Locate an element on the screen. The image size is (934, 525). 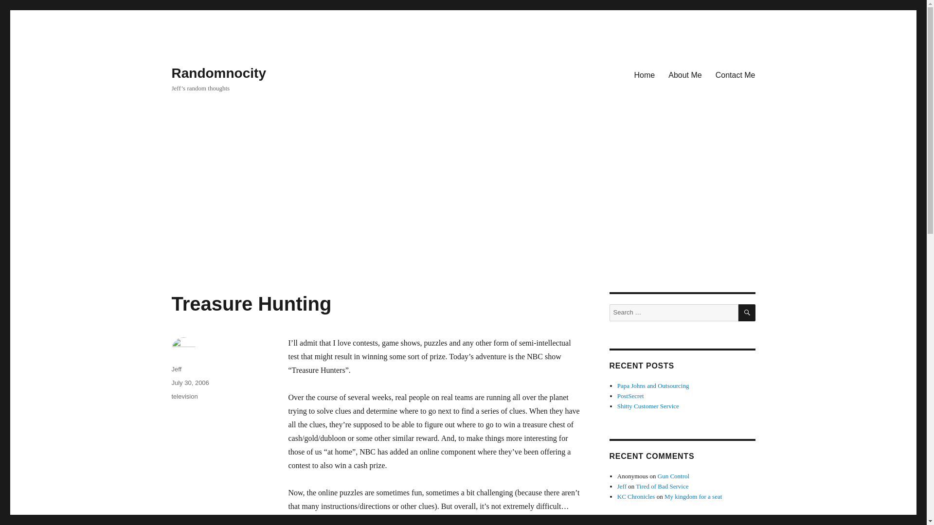
Home is located at coordinates (645, 74).